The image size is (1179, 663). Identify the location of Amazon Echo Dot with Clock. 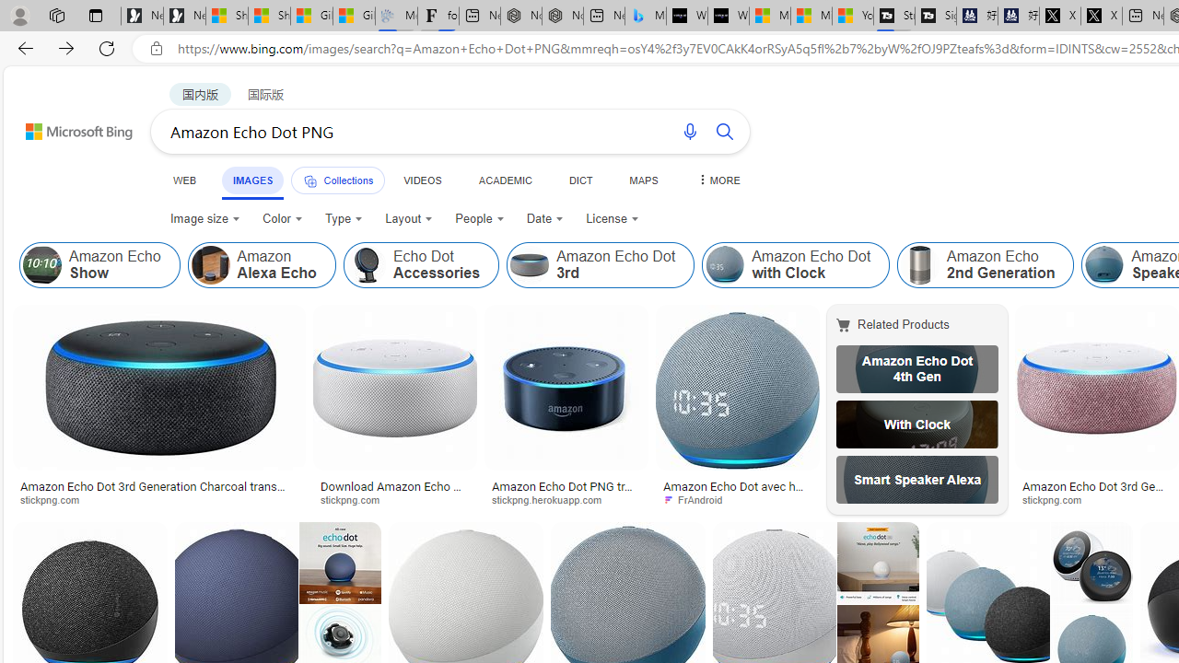
(796, 265).